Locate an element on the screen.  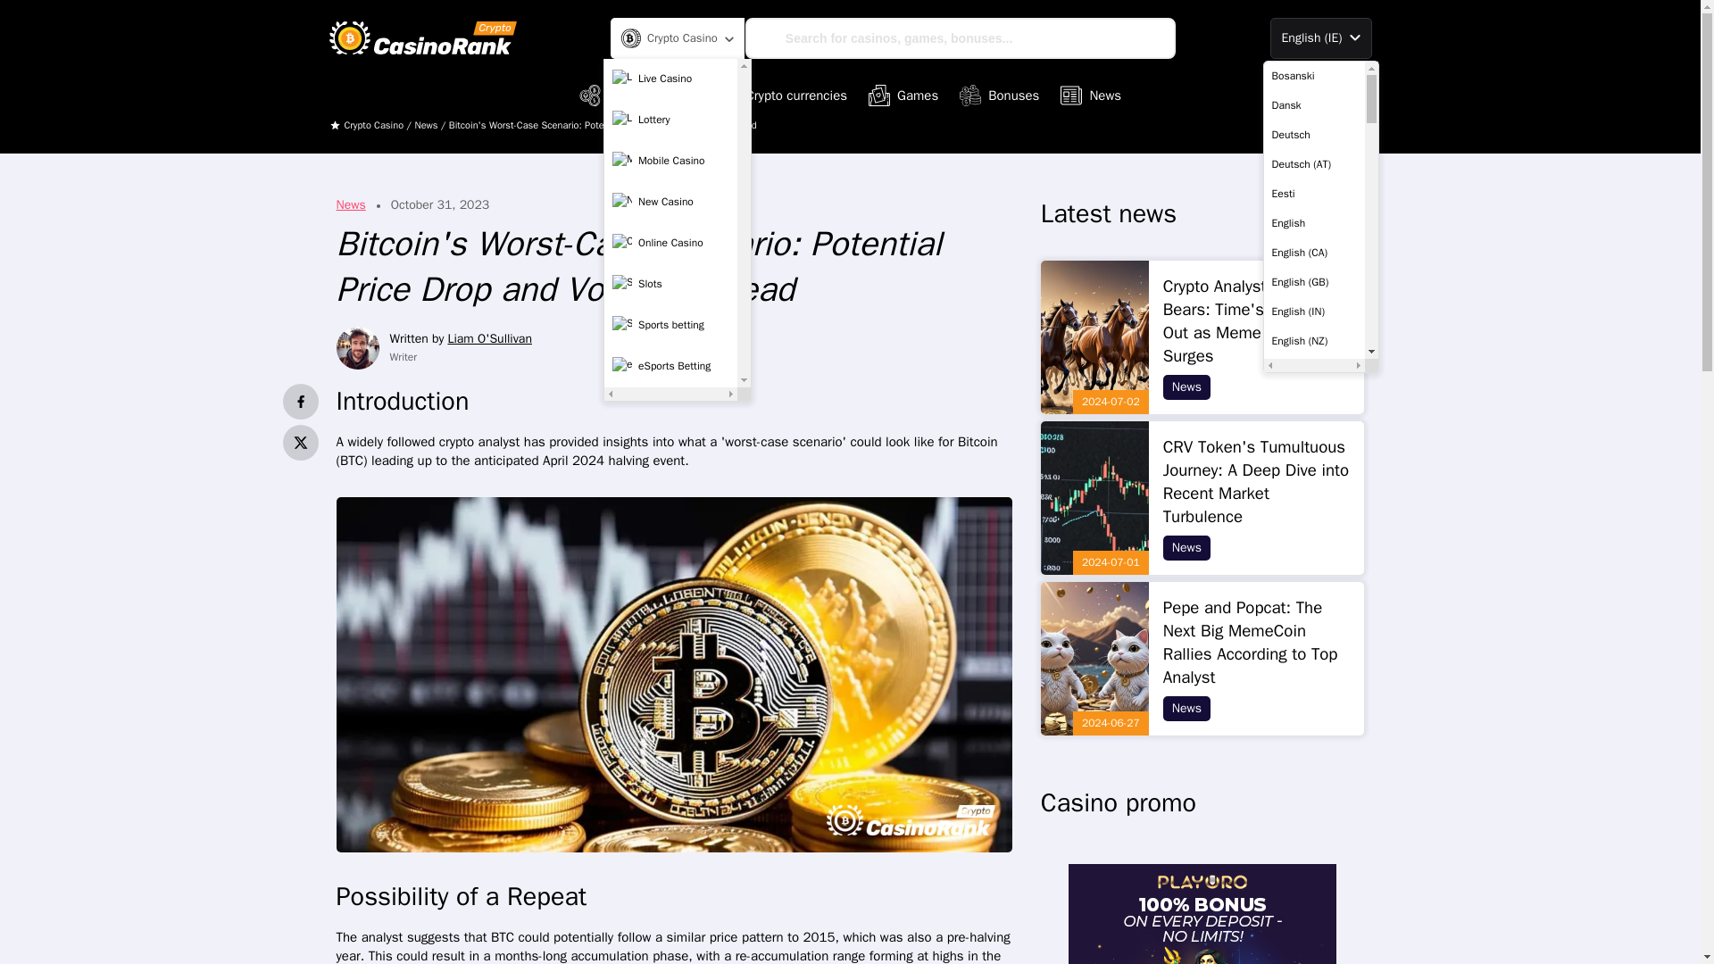
Hrvatski is located at coordinates (1314, 782).